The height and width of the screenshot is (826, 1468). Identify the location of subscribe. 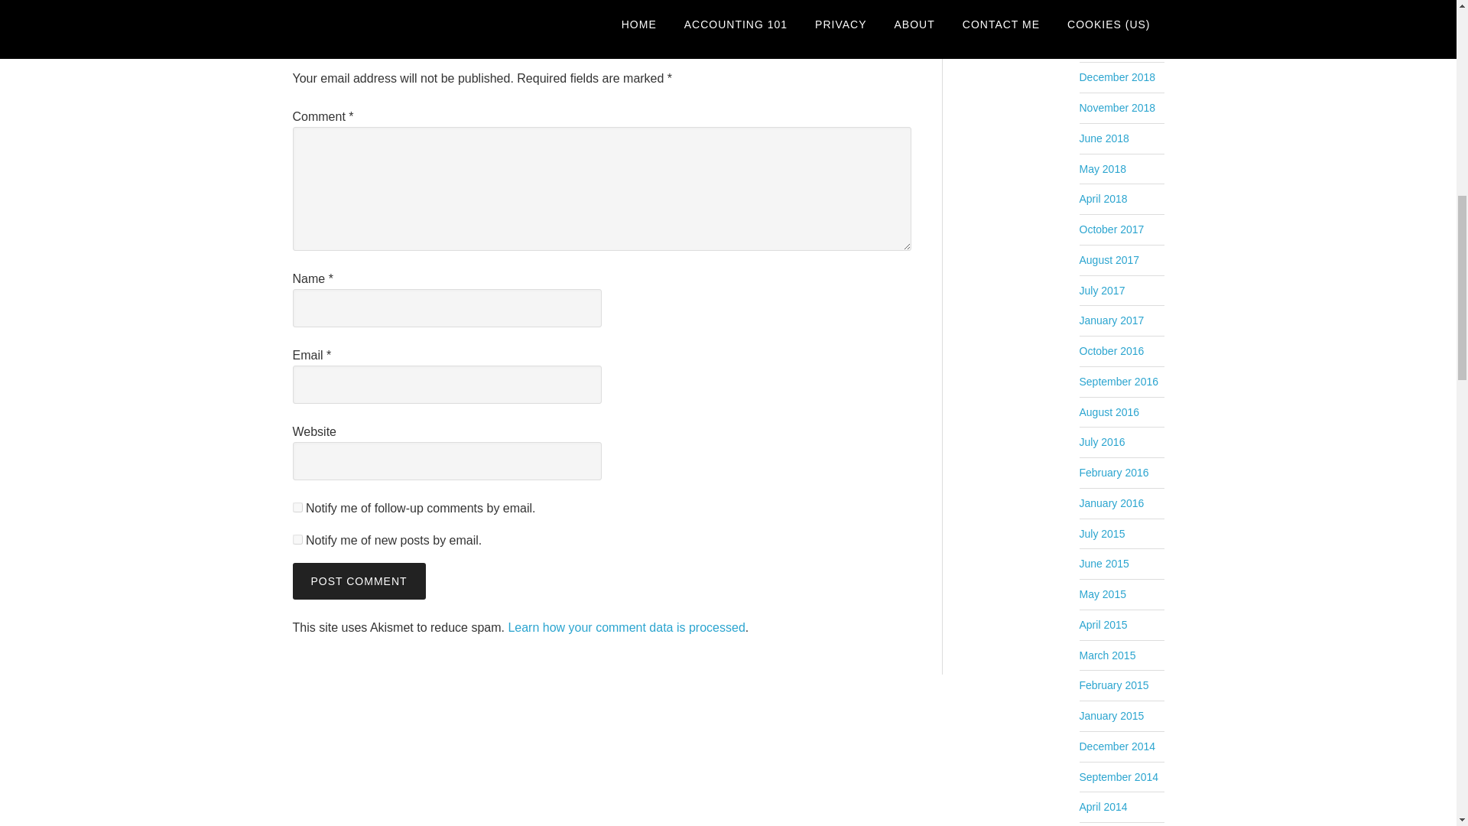
(297, 506).